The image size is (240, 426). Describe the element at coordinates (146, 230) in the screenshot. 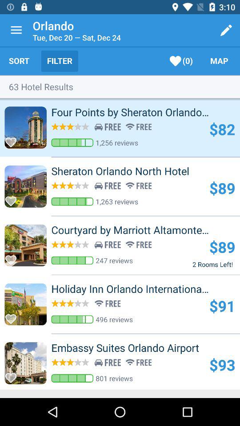

I see `tap the courtyard by marriott` at that location.